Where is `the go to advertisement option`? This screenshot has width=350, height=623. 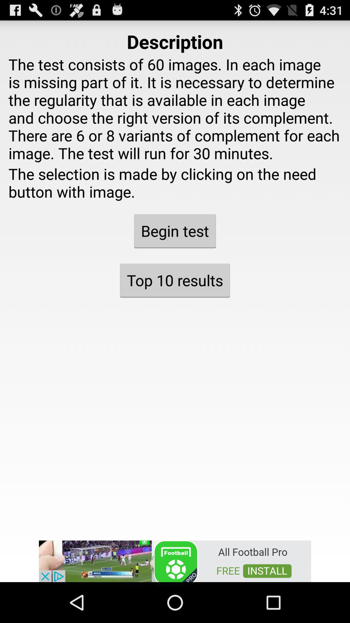 the go to advertisement option is located at coordinates (175, 561).